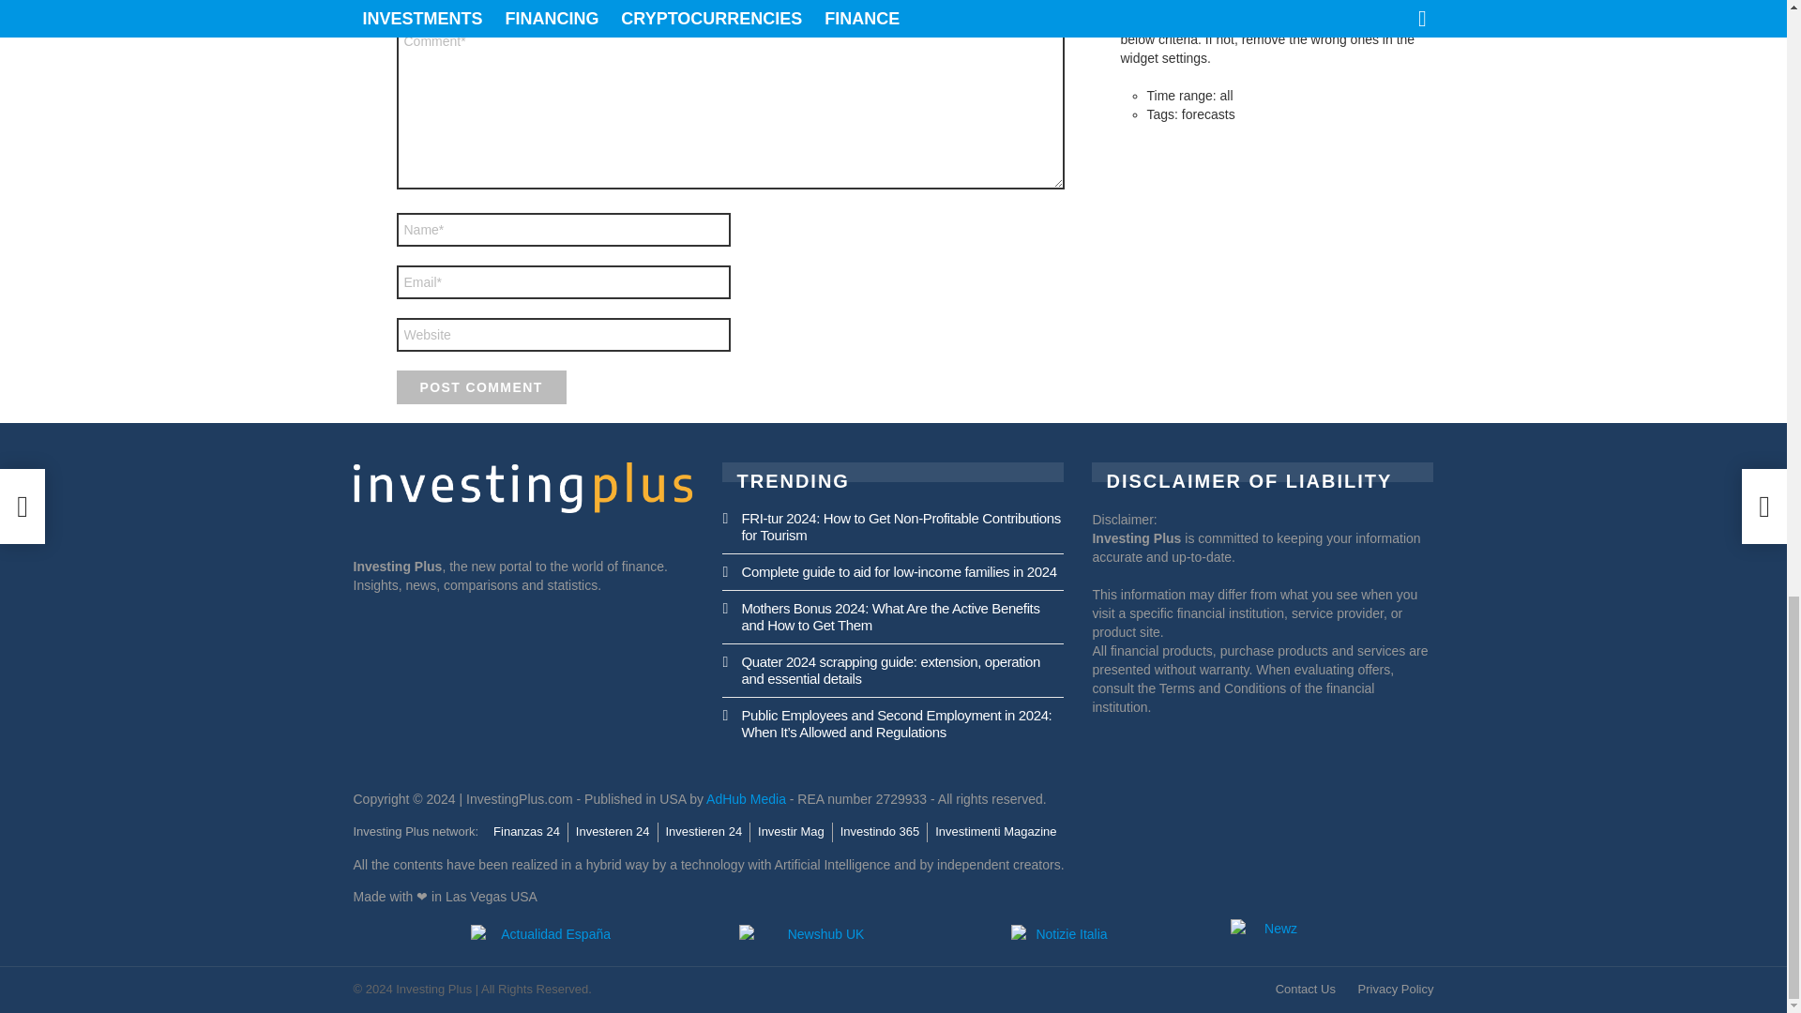 The image size is (1801, 1013). I want to click on AdHub Media, so click(745, 798).